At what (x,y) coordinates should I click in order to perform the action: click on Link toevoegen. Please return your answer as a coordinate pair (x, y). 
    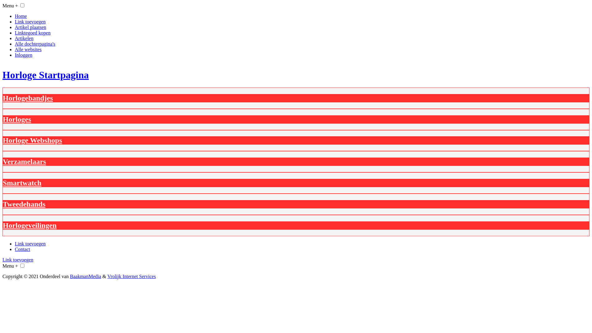
    Looking at the image, I should click on (30, 22).